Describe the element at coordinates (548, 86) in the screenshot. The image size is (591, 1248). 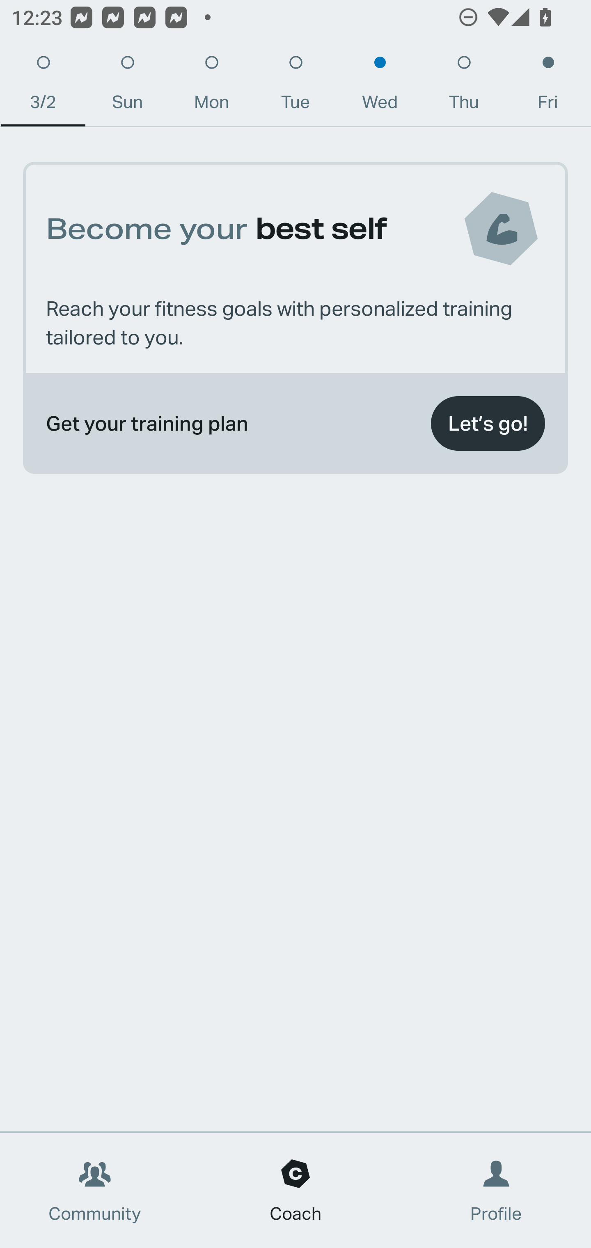
I see `Fri` at that location.